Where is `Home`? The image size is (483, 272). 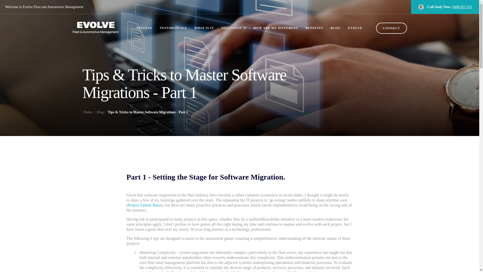
Home is located at coordinates (88, 112).